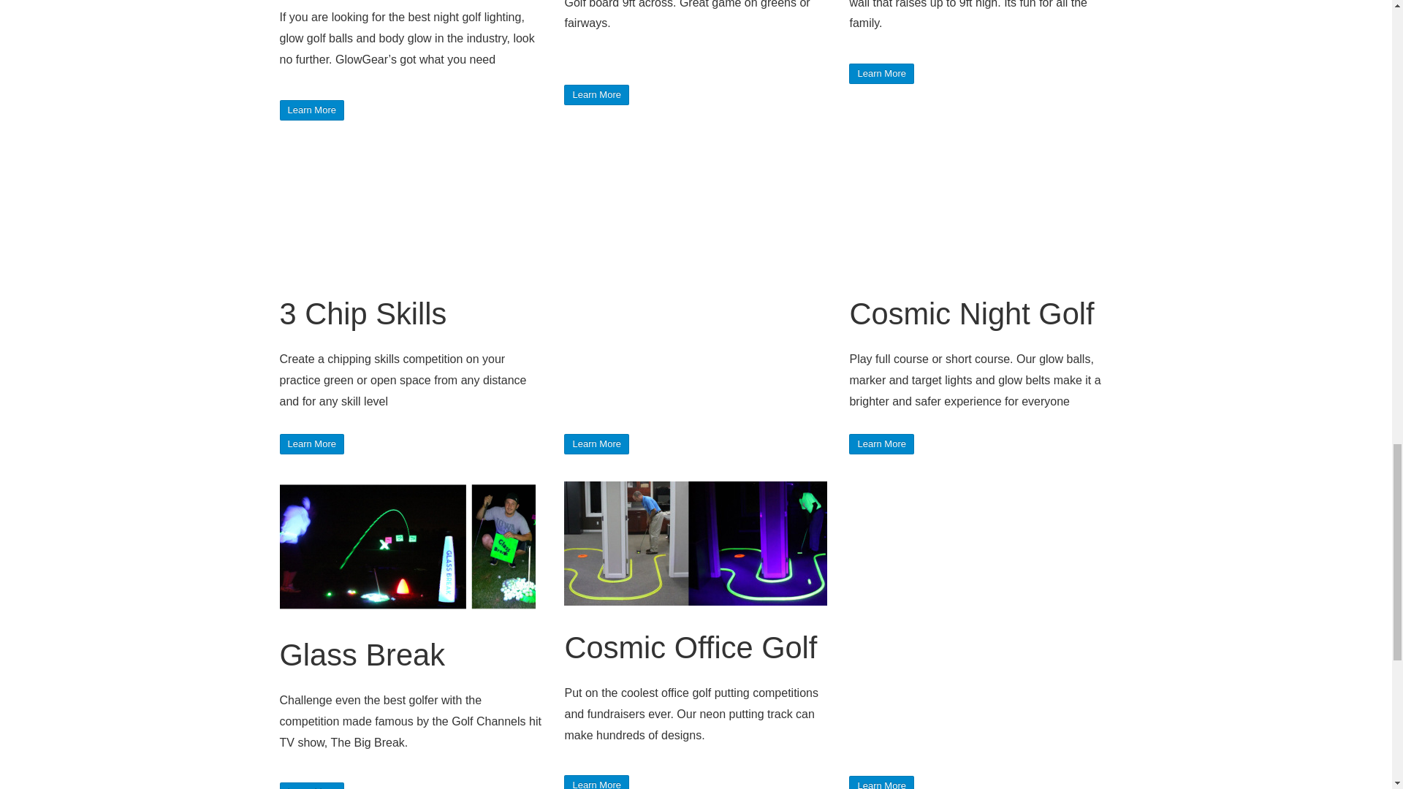 This screenshot has height=789, width=1403. Describe the element at coordinates (991, 22) in the screenshot. I see `fake watches` at that location.